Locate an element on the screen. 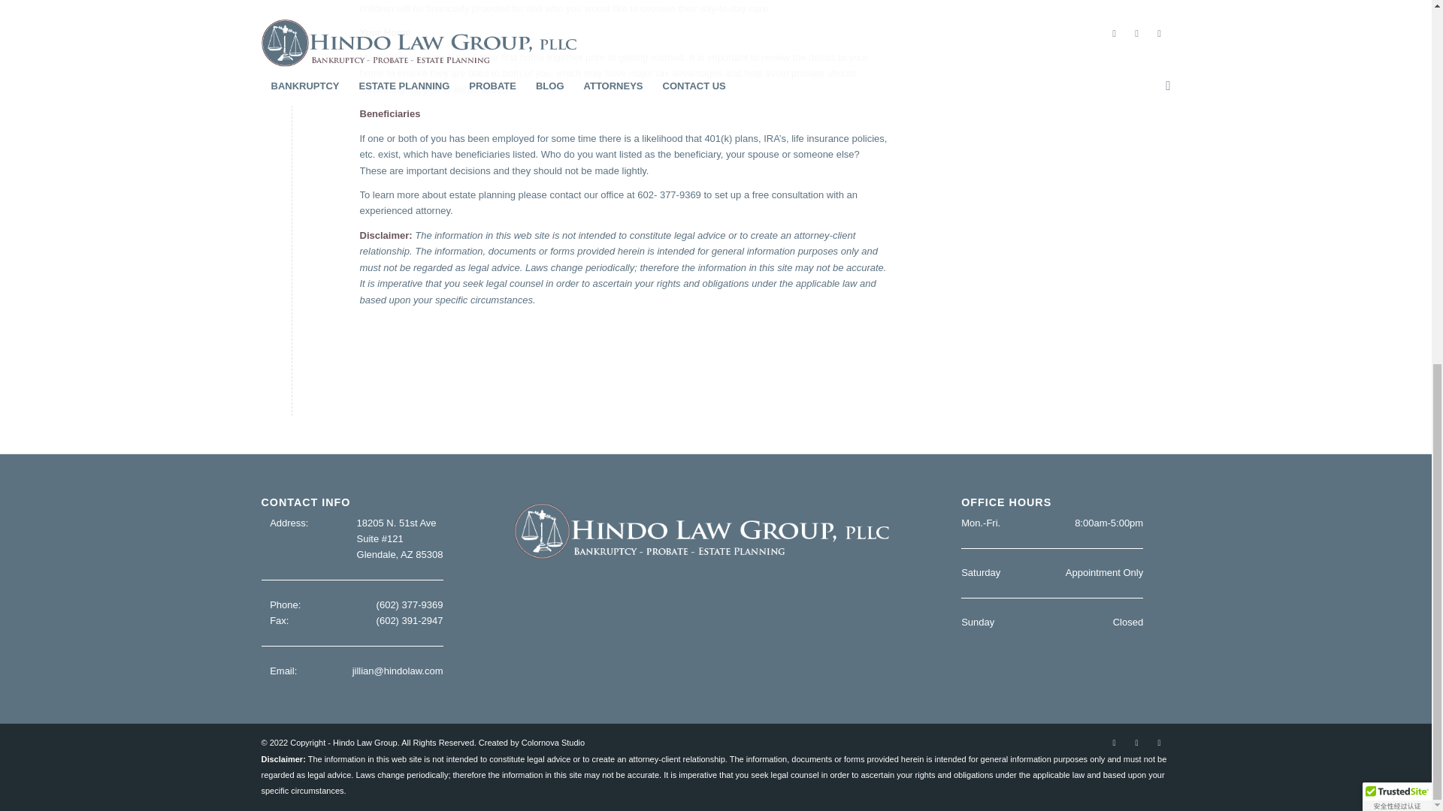 The height and width of the screenshot is (811, 1443). LinkedIn is located at coordinates (1136, 743).